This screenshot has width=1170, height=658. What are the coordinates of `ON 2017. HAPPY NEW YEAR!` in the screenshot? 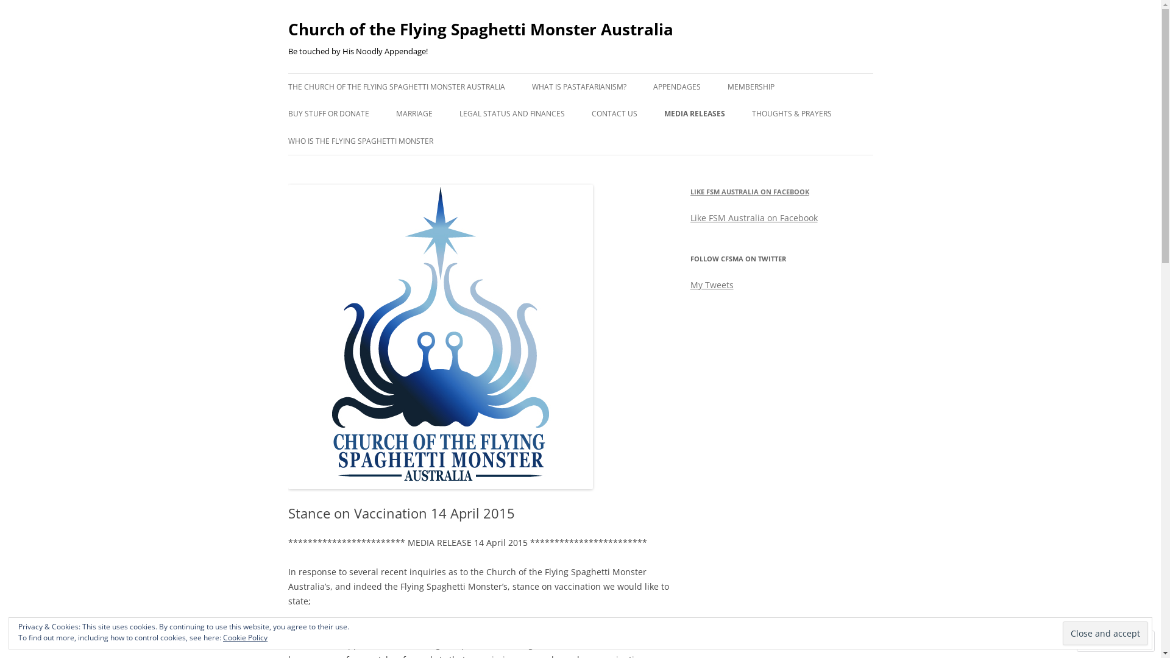 It's located at (725, 140).